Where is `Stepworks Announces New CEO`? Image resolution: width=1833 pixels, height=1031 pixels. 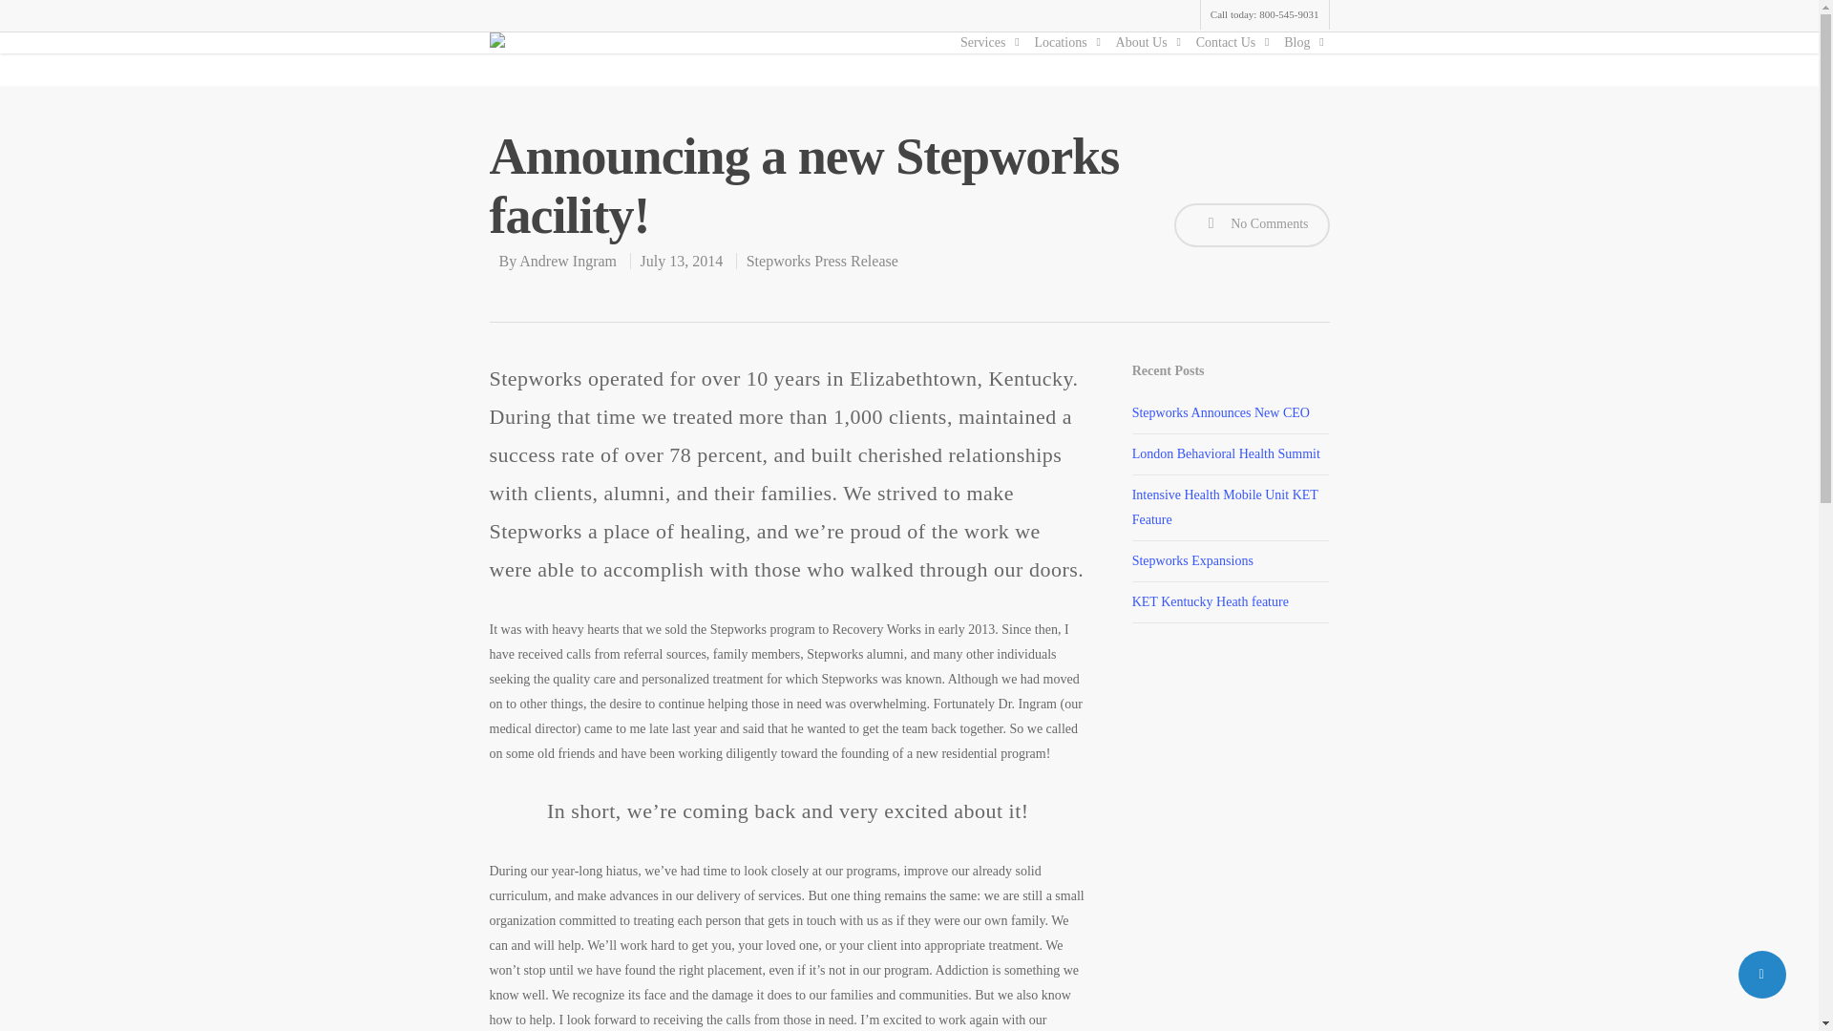 Stepworks Announces New CEO is located at coordinates (1221, 412).